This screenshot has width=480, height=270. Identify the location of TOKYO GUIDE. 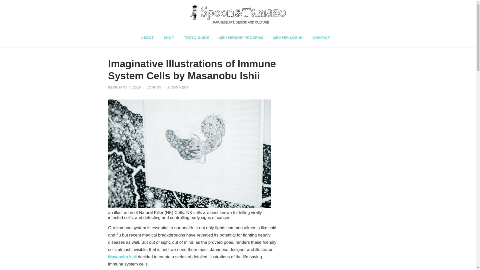
(196, 35).